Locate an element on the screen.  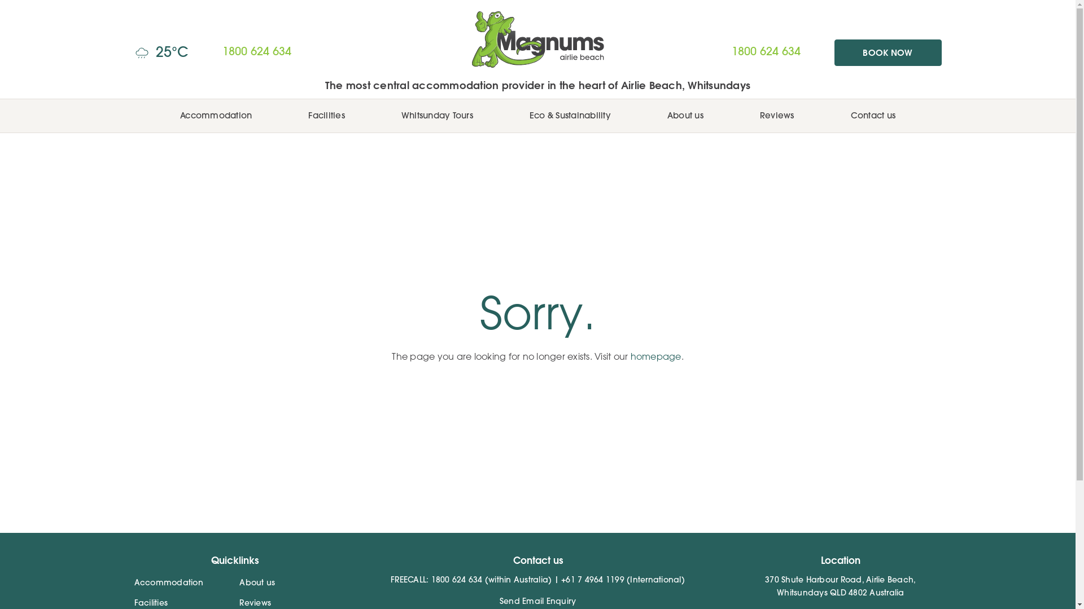
Facilities is located at coordinates (326, 117).